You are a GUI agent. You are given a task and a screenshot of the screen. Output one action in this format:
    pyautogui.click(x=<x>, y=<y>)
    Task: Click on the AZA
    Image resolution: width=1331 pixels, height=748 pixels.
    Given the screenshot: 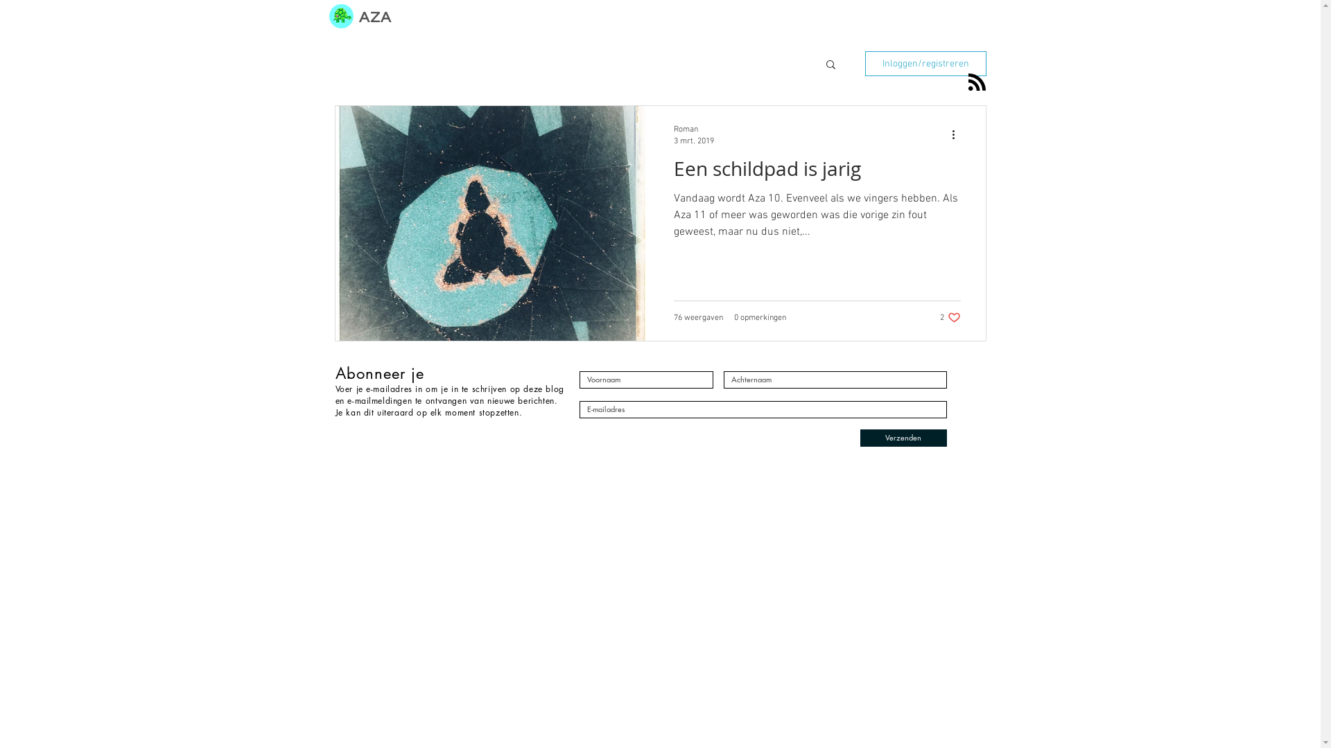 What is the action you would take?
    pyautogui.click(x=376, y=16)
    